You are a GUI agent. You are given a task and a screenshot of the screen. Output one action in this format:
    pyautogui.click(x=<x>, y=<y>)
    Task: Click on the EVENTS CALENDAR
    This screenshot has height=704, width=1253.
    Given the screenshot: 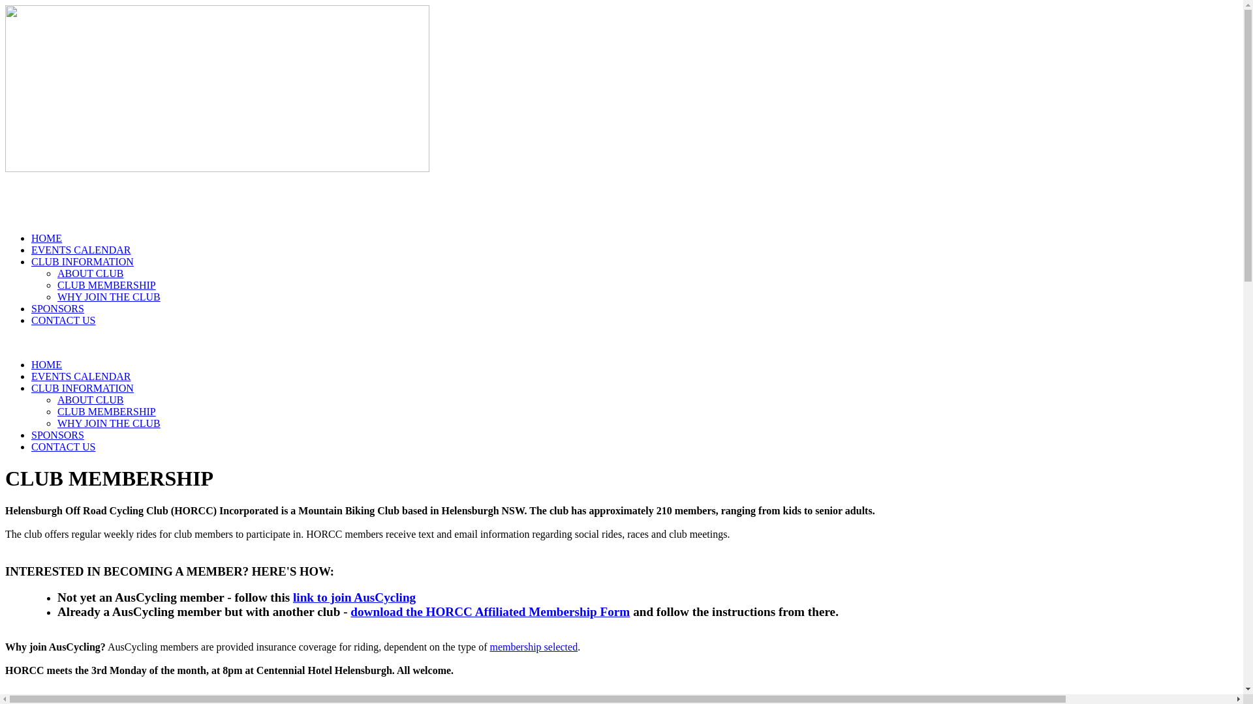 What is the action you would take?
    pyautogui.click(x=81, y=377)
    